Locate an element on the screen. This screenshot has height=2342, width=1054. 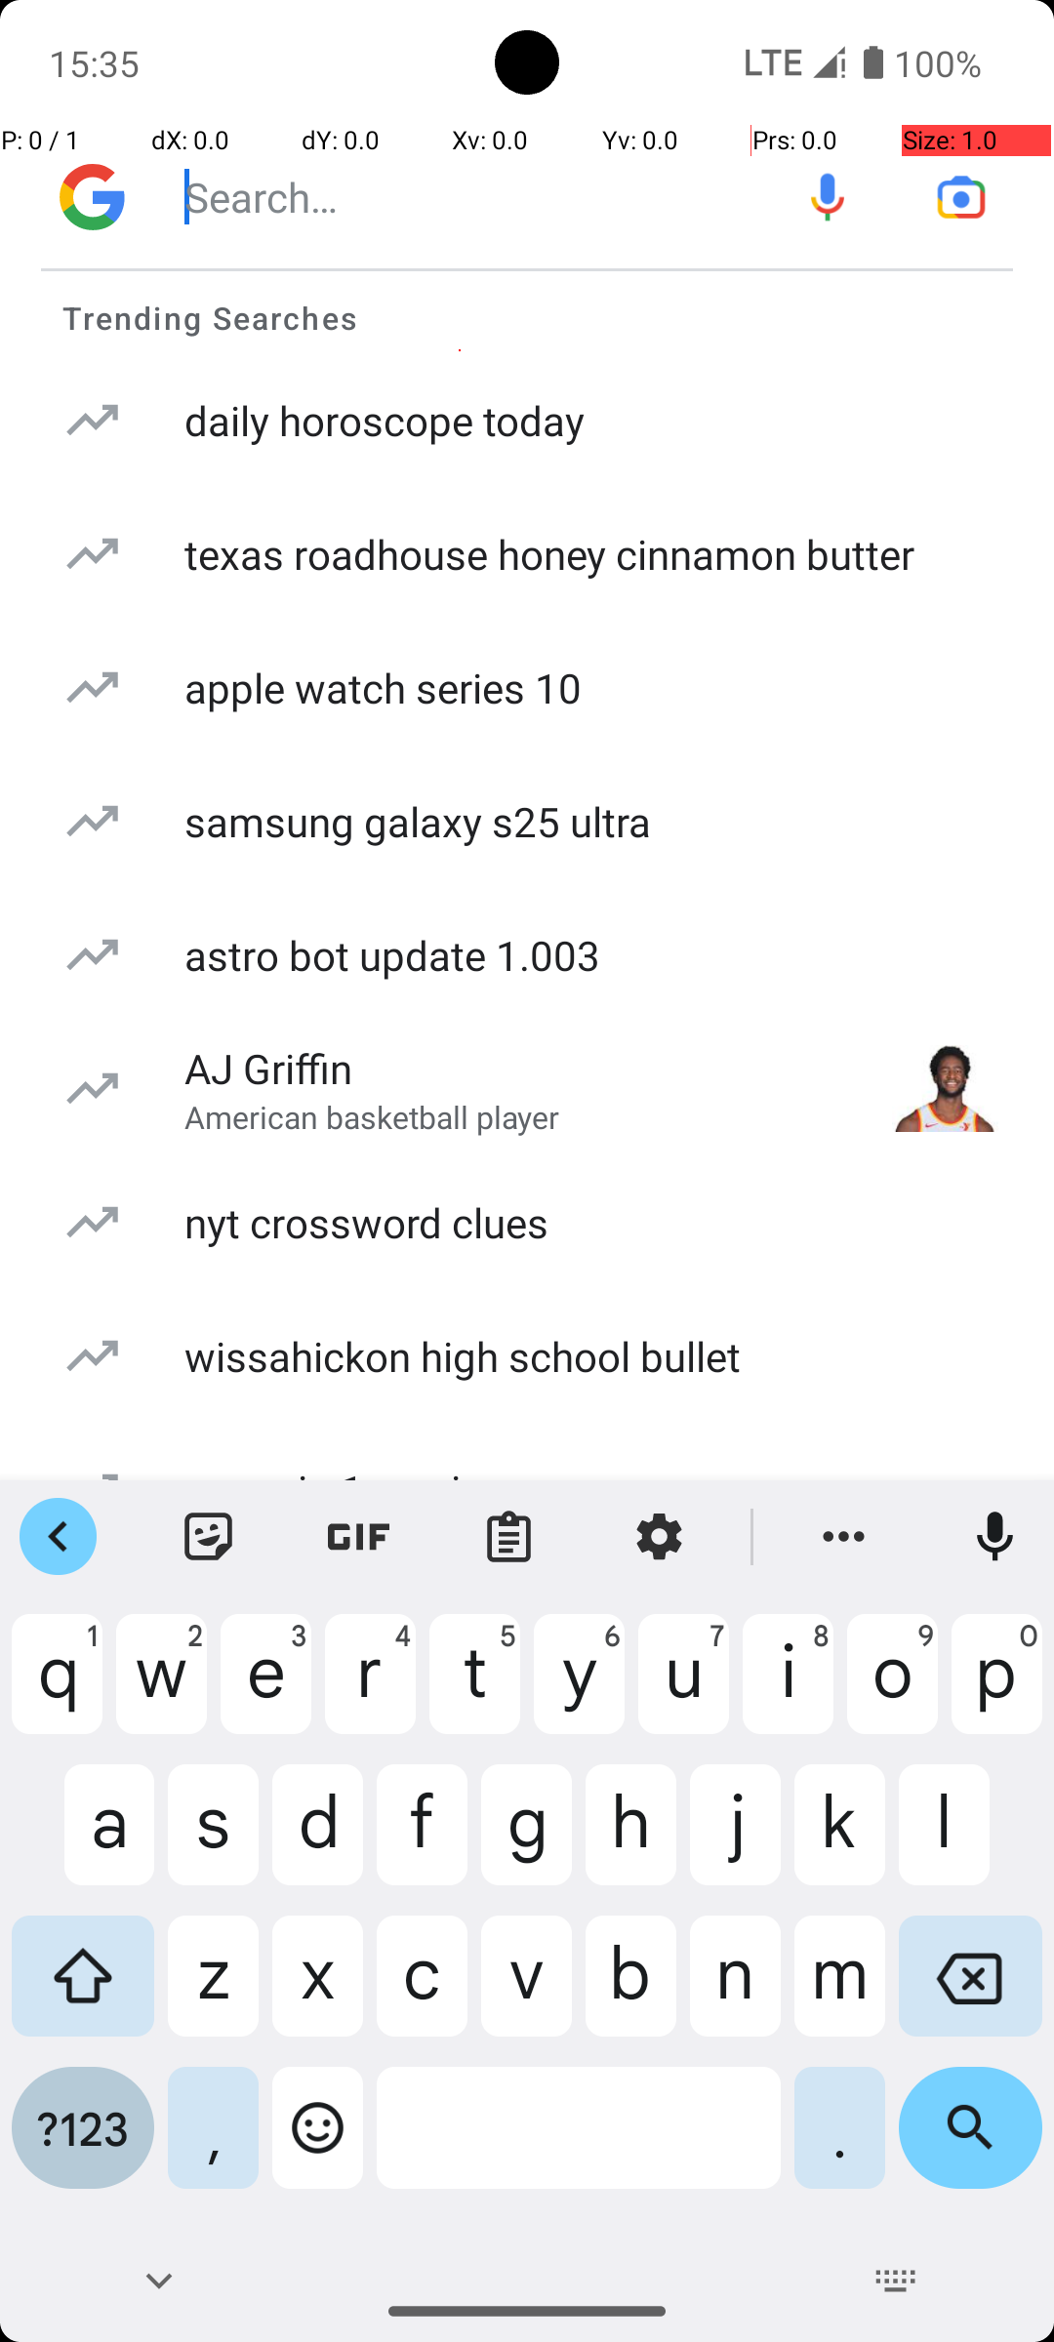
Predictions is located at coordinates (527, 1307).